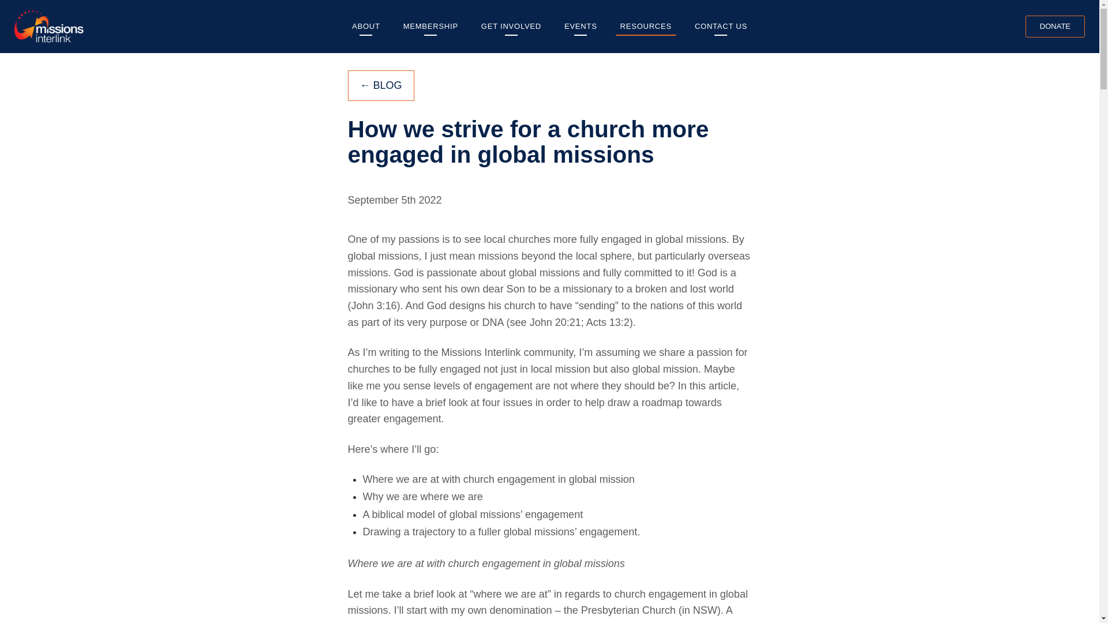  What do you see at coordinates (1055, 26) in the screenshot?
I see `DONATE` at bounding box center [1055, 26].